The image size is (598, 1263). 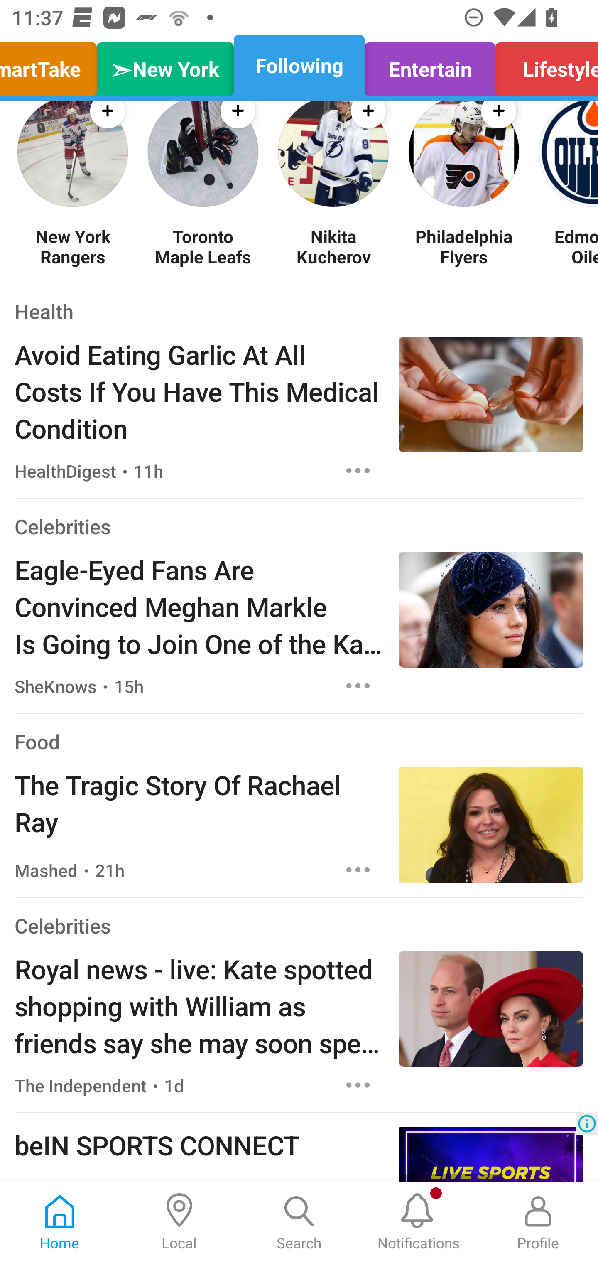 What do you see at coordinates (62, 527) in the screenshot?
I see `Celebrities` at bounding box center [62, 527].